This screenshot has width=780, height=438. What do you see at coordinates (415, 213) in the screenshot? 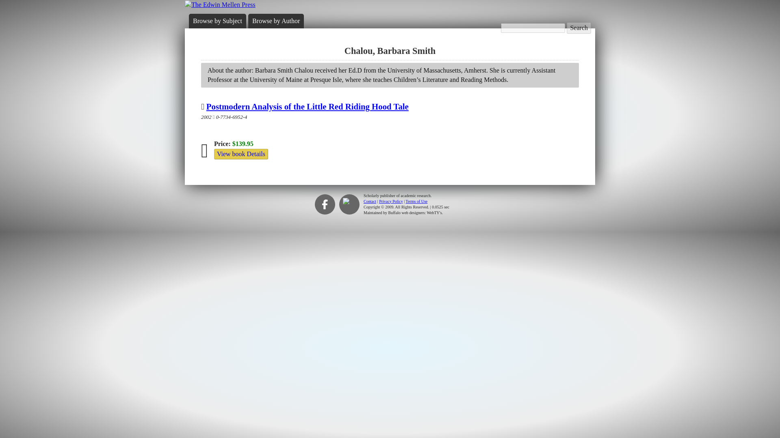
I see `Buffalo web designers: WebTY's` at bounding box center [415, 213].